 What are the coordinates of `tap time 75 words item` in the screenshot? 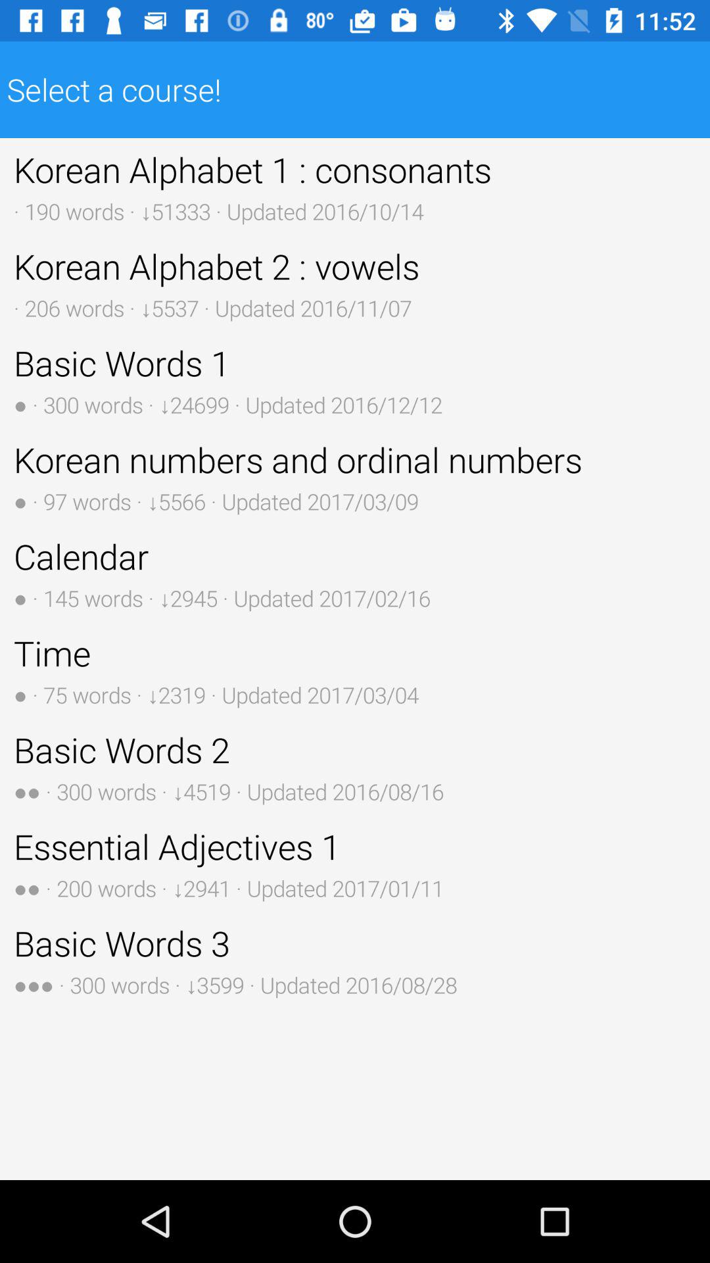 It's located at (355, 670).